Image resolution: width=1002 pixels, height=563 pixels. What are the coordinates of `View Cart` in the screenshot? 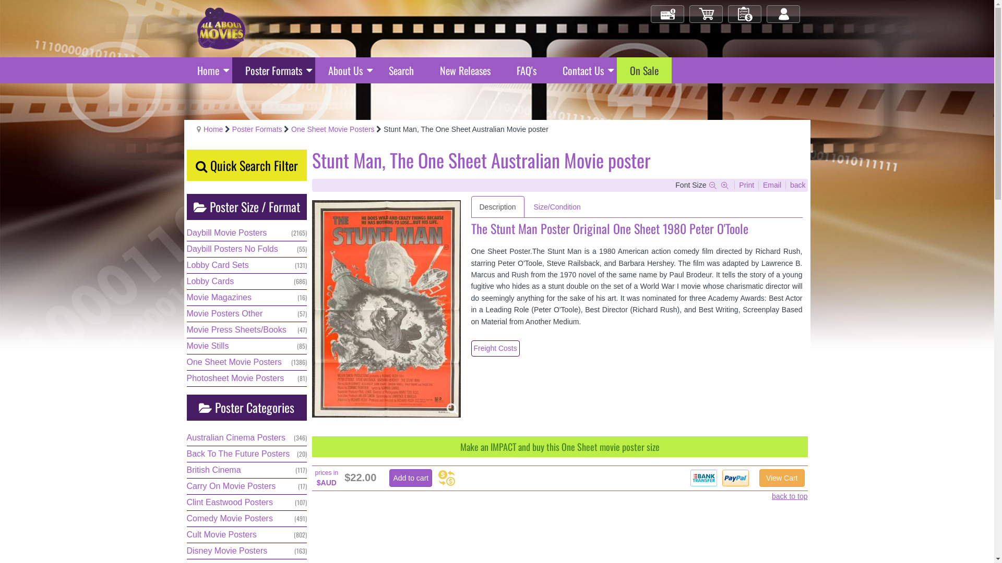 It's located at (782, 478).